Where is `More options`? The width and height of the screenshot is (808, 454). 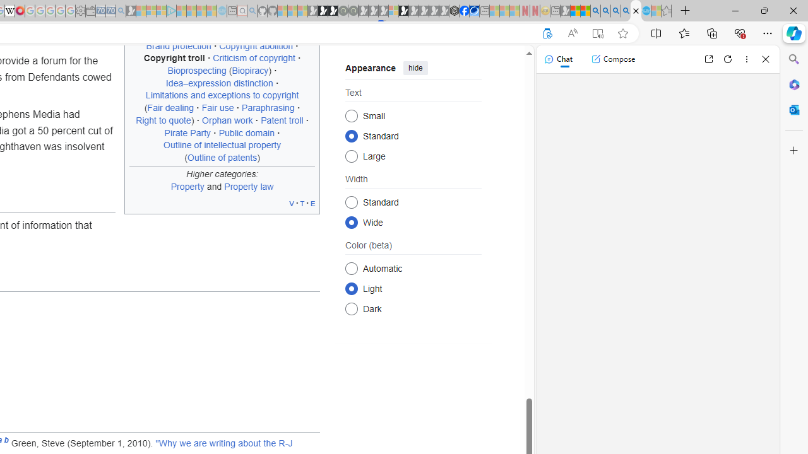 More options is located at coordinates (746, 59).